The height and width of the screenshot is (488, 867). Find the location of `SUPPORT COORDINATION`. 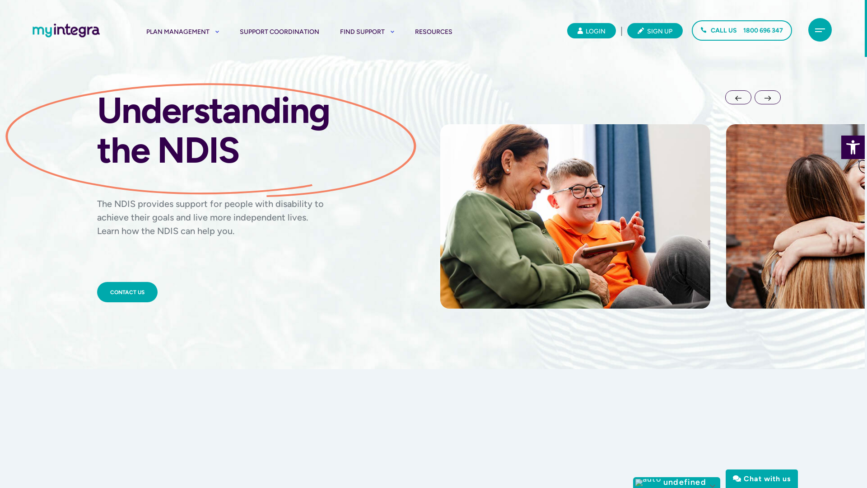

SUPPORT COORDINATION is located at coordinates (280, 32).